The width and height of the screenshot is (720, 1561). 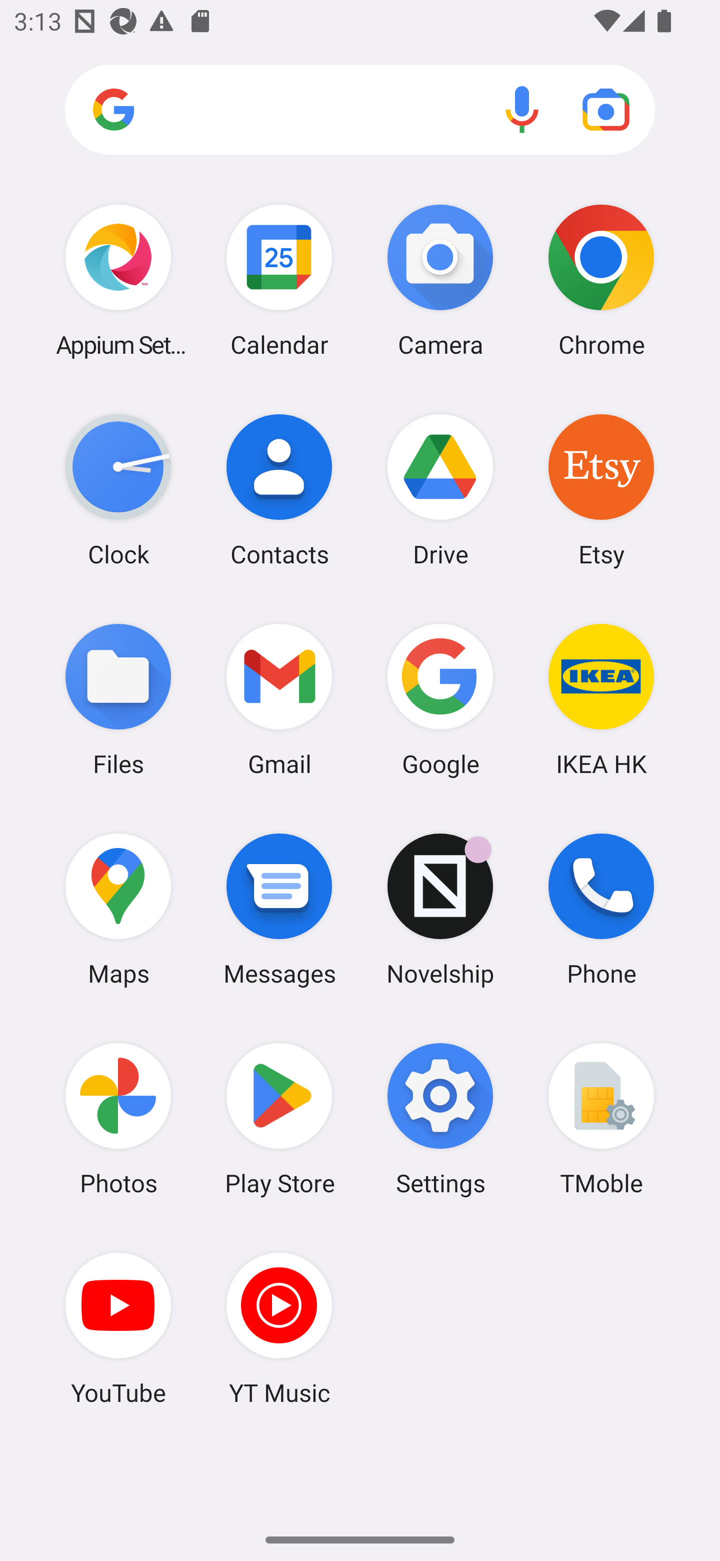 I want to click on Contacts, so click(x=279, y=490).